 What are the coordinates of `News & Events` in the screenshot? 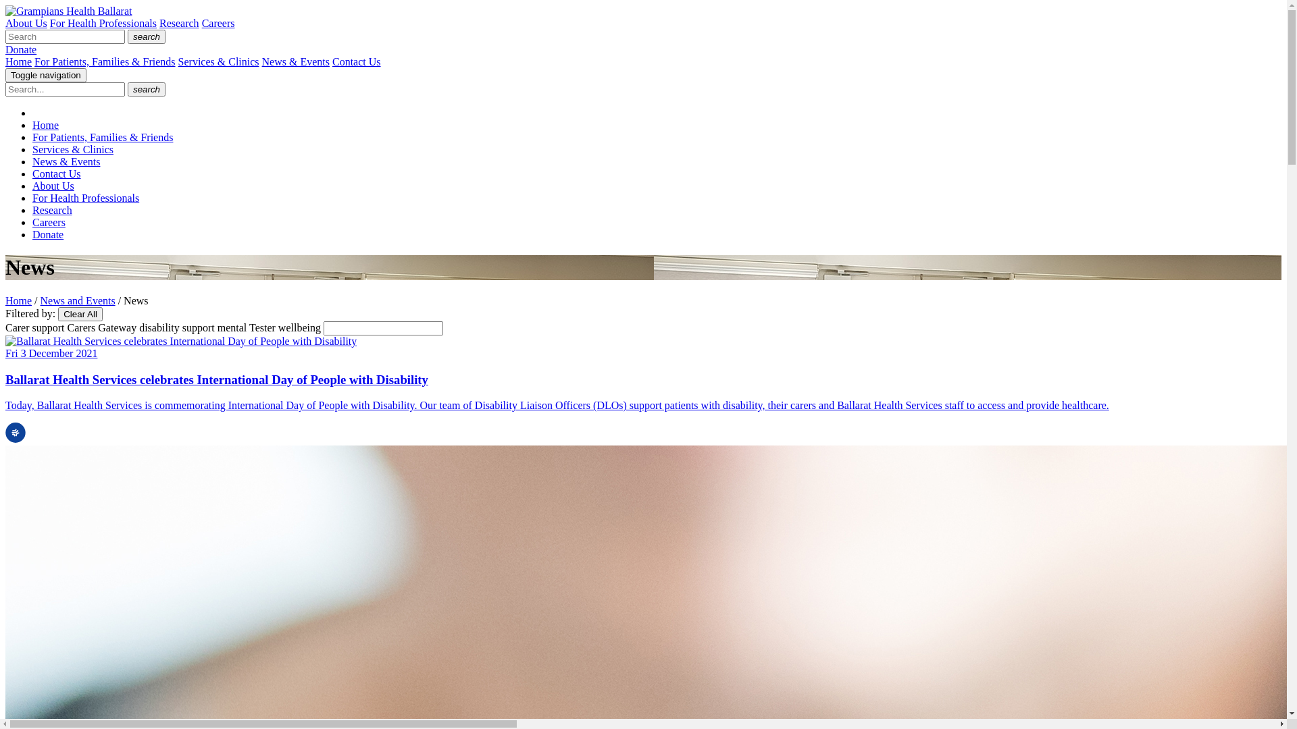 It's located at (296, 62).